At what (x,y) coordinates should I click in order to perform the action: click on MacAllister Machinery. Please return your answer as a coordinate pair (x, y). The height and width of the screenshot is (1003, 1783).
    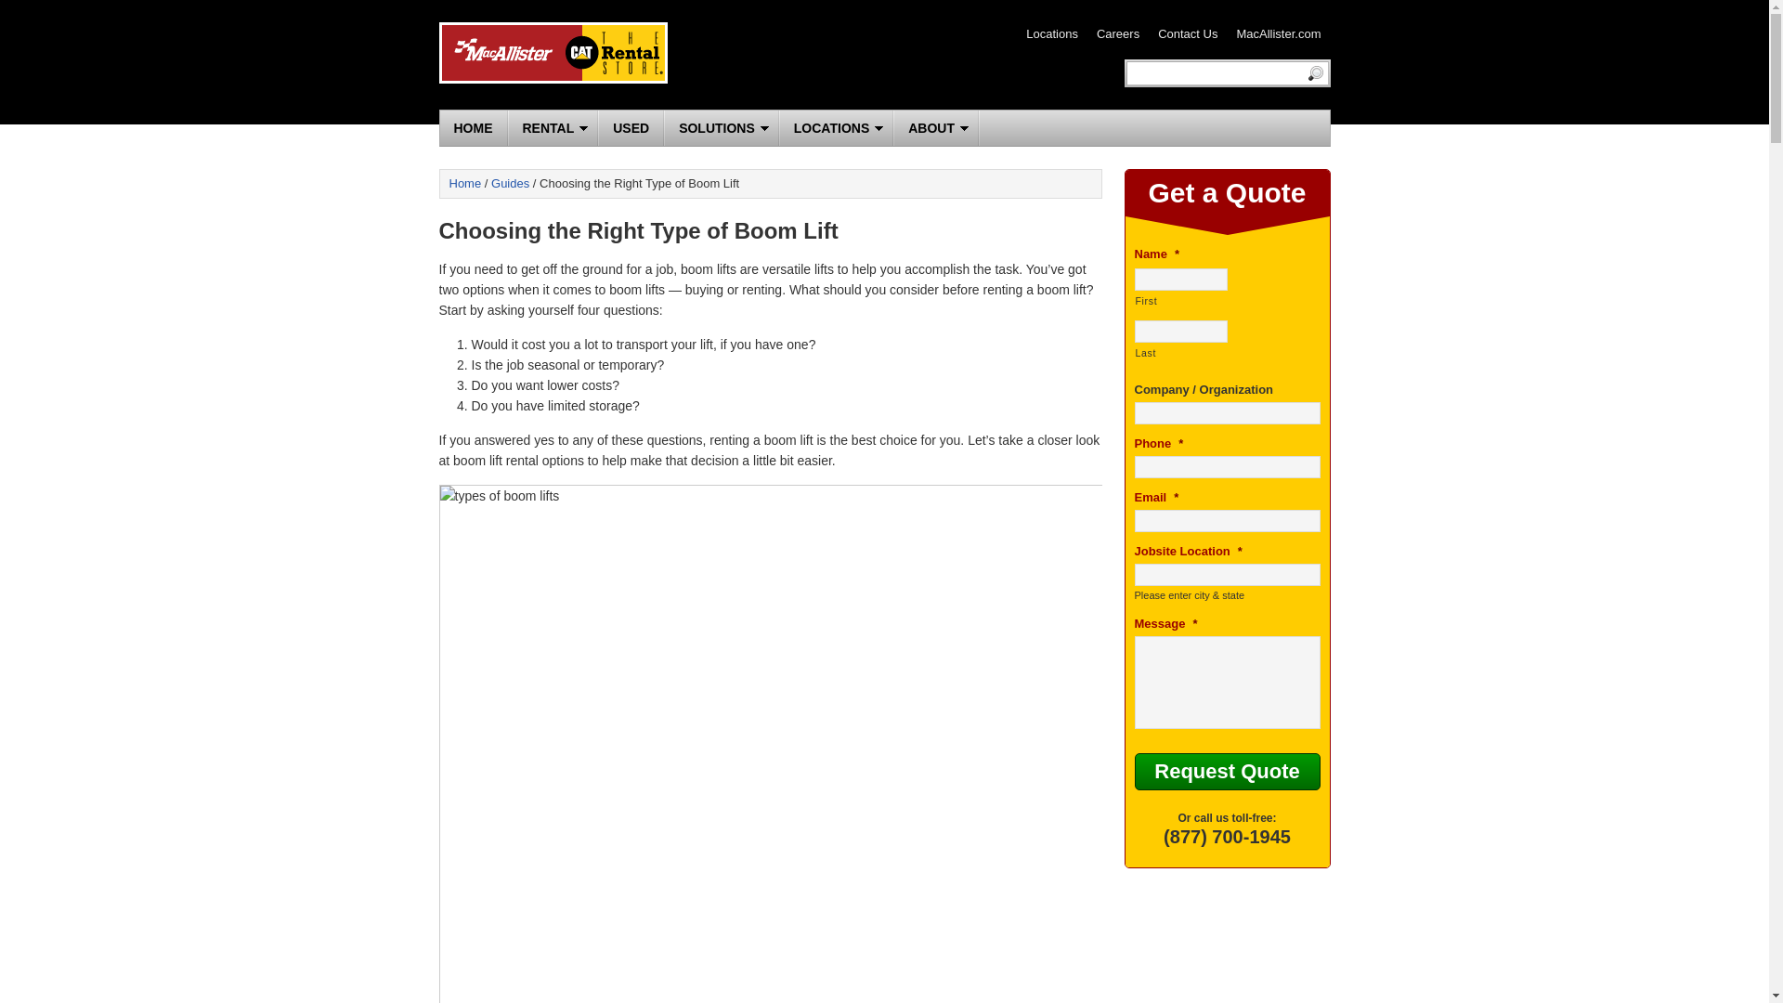
    Looking at the image, I should click on (1278, 33).